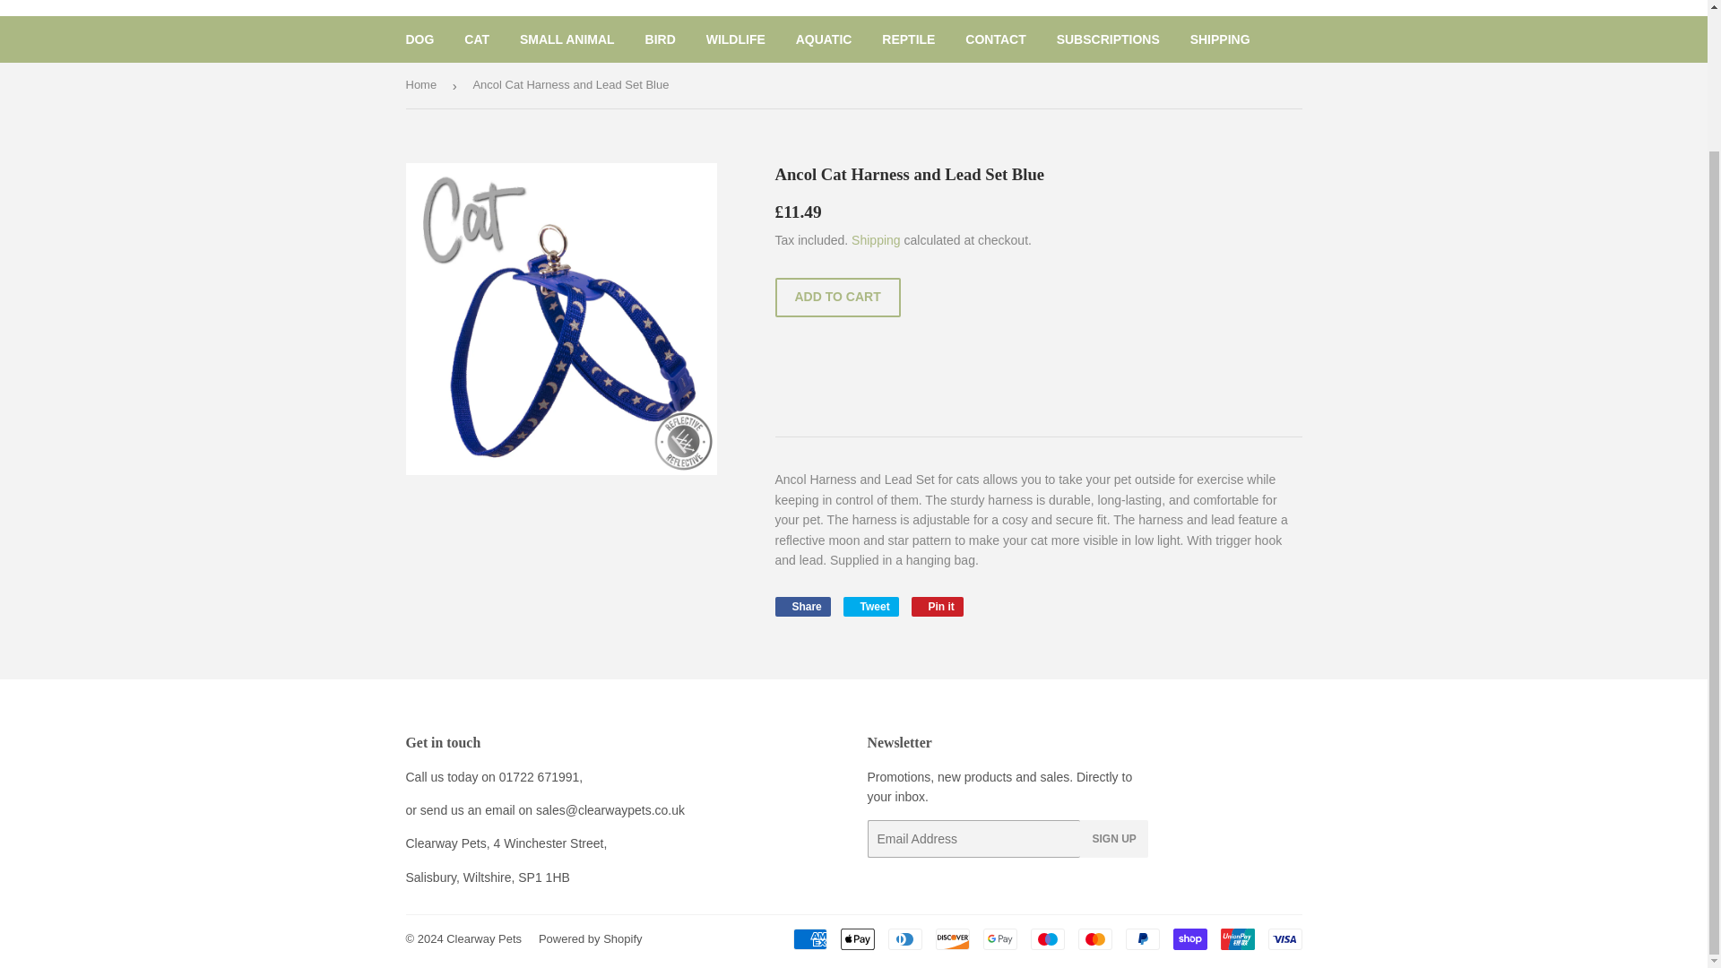  I want to click on Shop Pay, so click(1189, 938).